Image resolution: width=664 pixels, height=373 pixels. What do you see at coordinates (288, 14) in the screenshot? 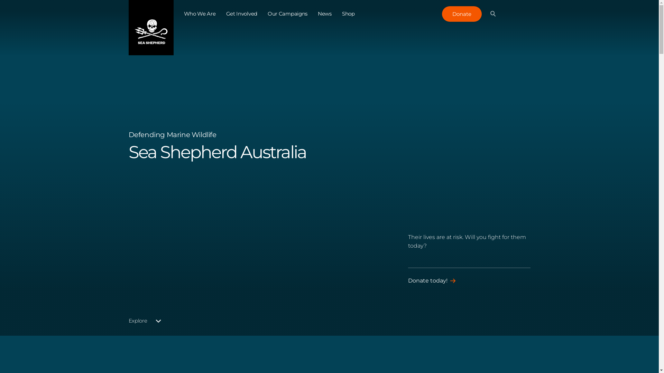
I see `Our Campaigns` at bounding box center [288, 14].